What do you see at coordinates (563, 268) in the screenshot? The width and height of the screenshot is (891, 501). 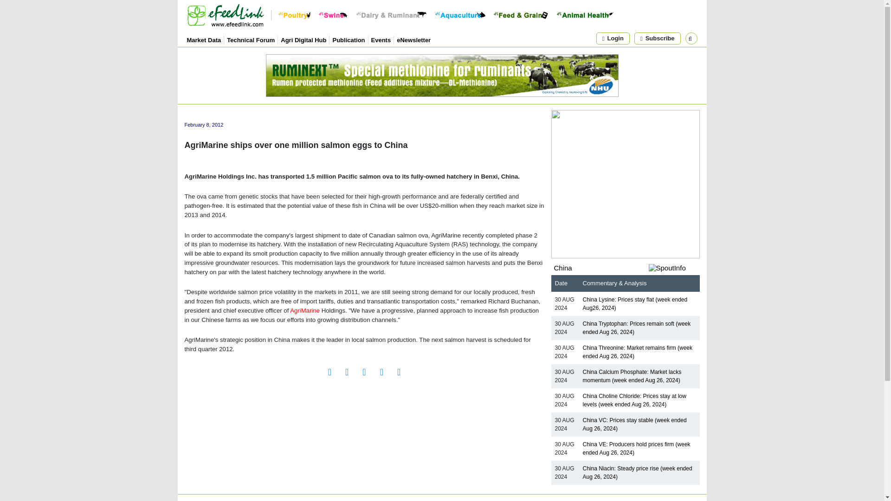 I see `China` at bounding box center [563, 268].